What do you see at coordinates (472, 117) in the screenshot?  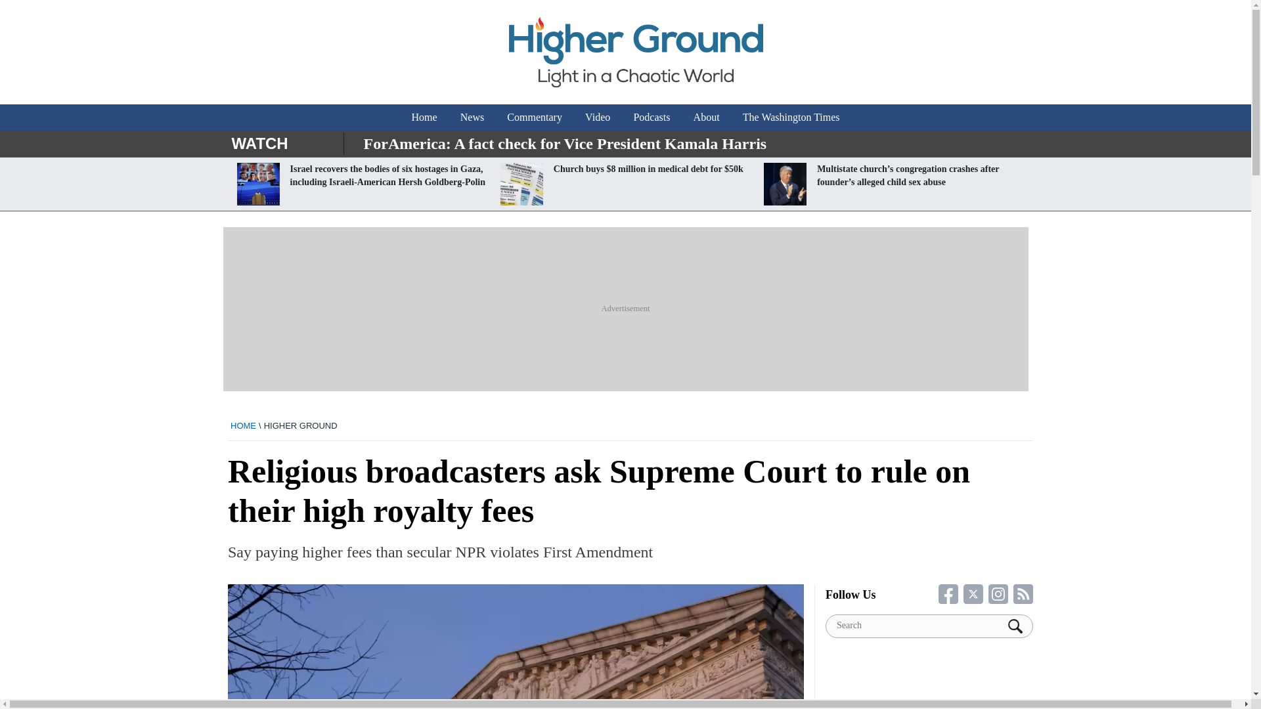 I see `News` at bounding box center [472, 117].